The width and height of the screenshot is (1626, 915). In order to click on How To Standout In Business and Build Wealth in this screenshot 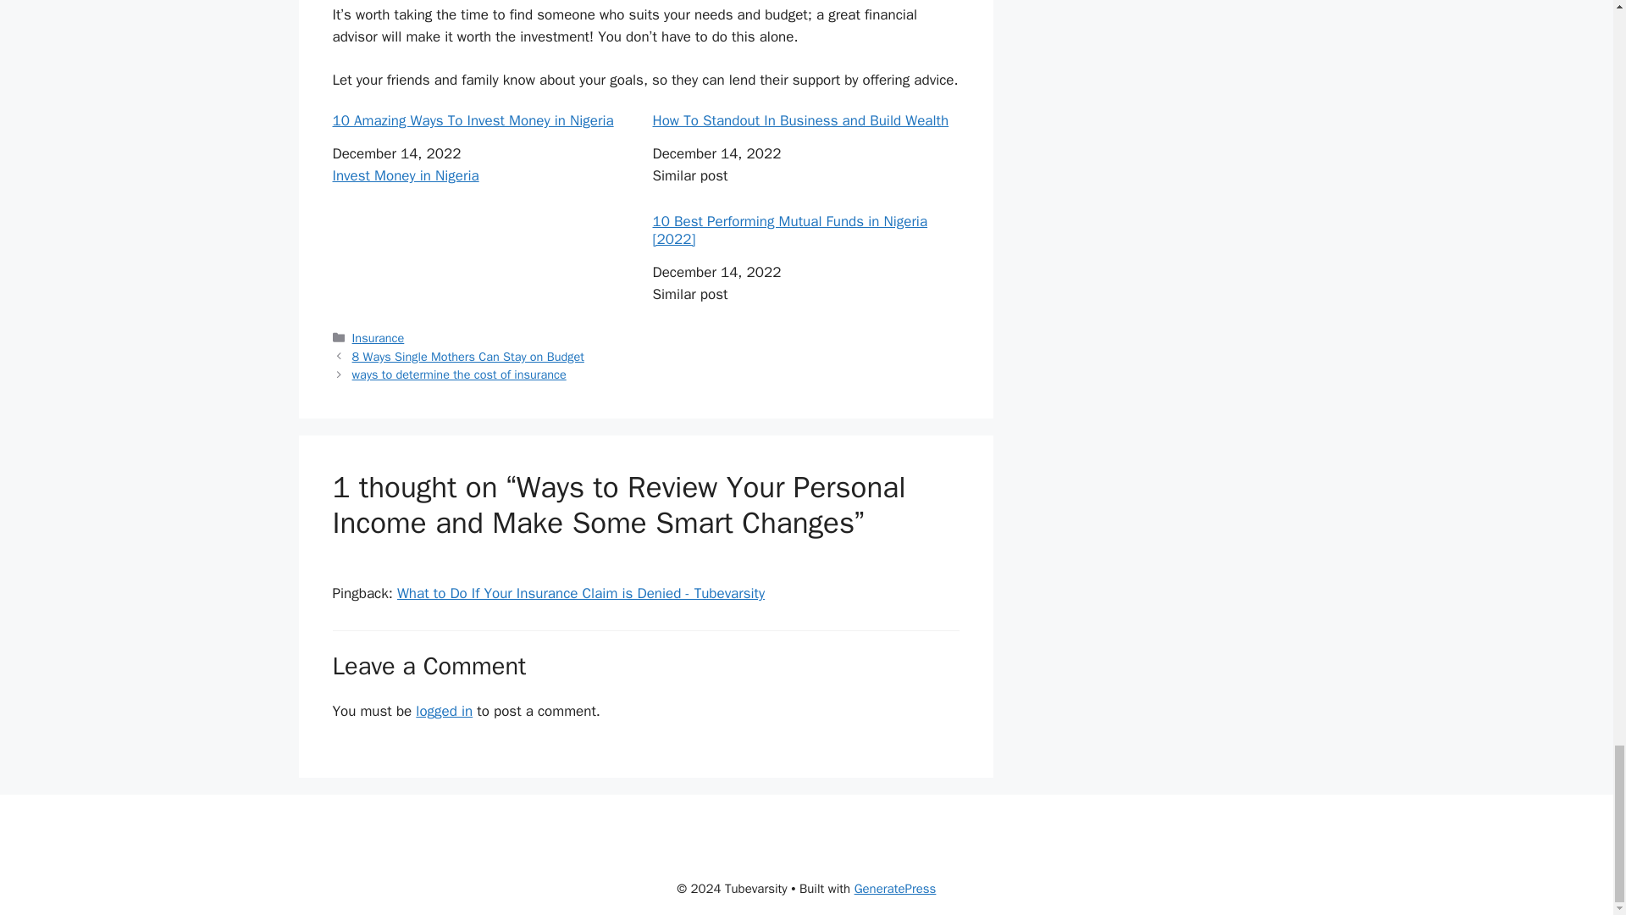, I will do `click(805, 120)`.